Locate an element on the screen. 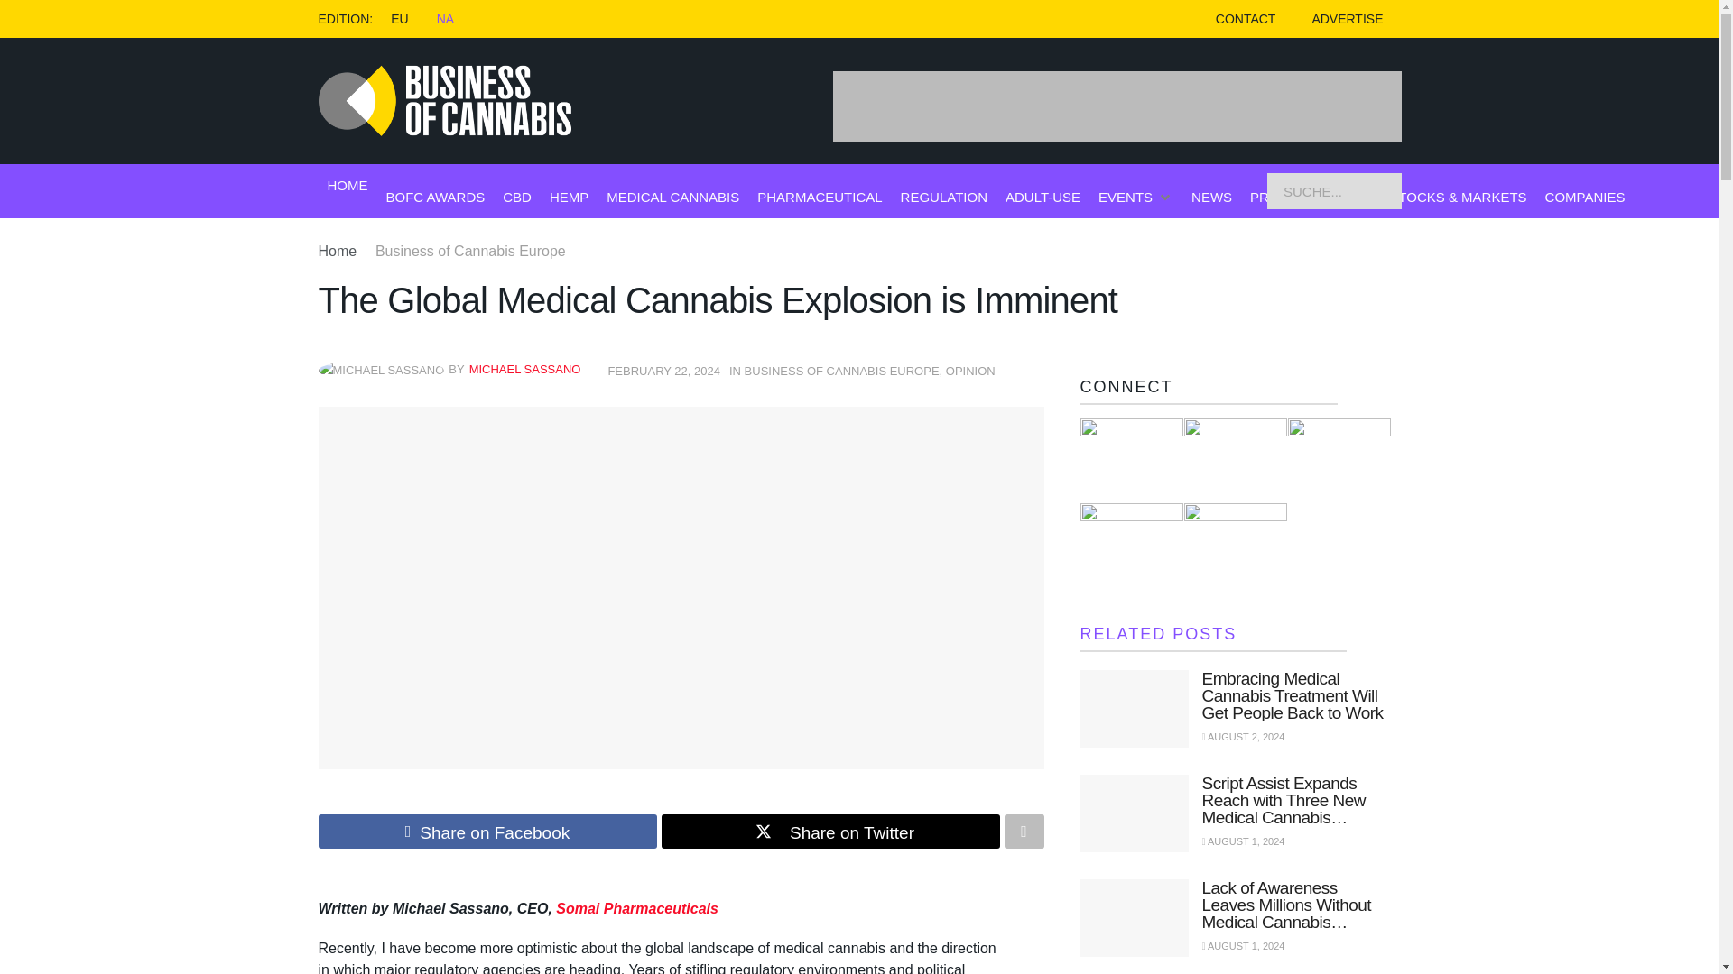 The width and height of the screenshot is (1733, 974). HOME is located at coordinates (347, 186).